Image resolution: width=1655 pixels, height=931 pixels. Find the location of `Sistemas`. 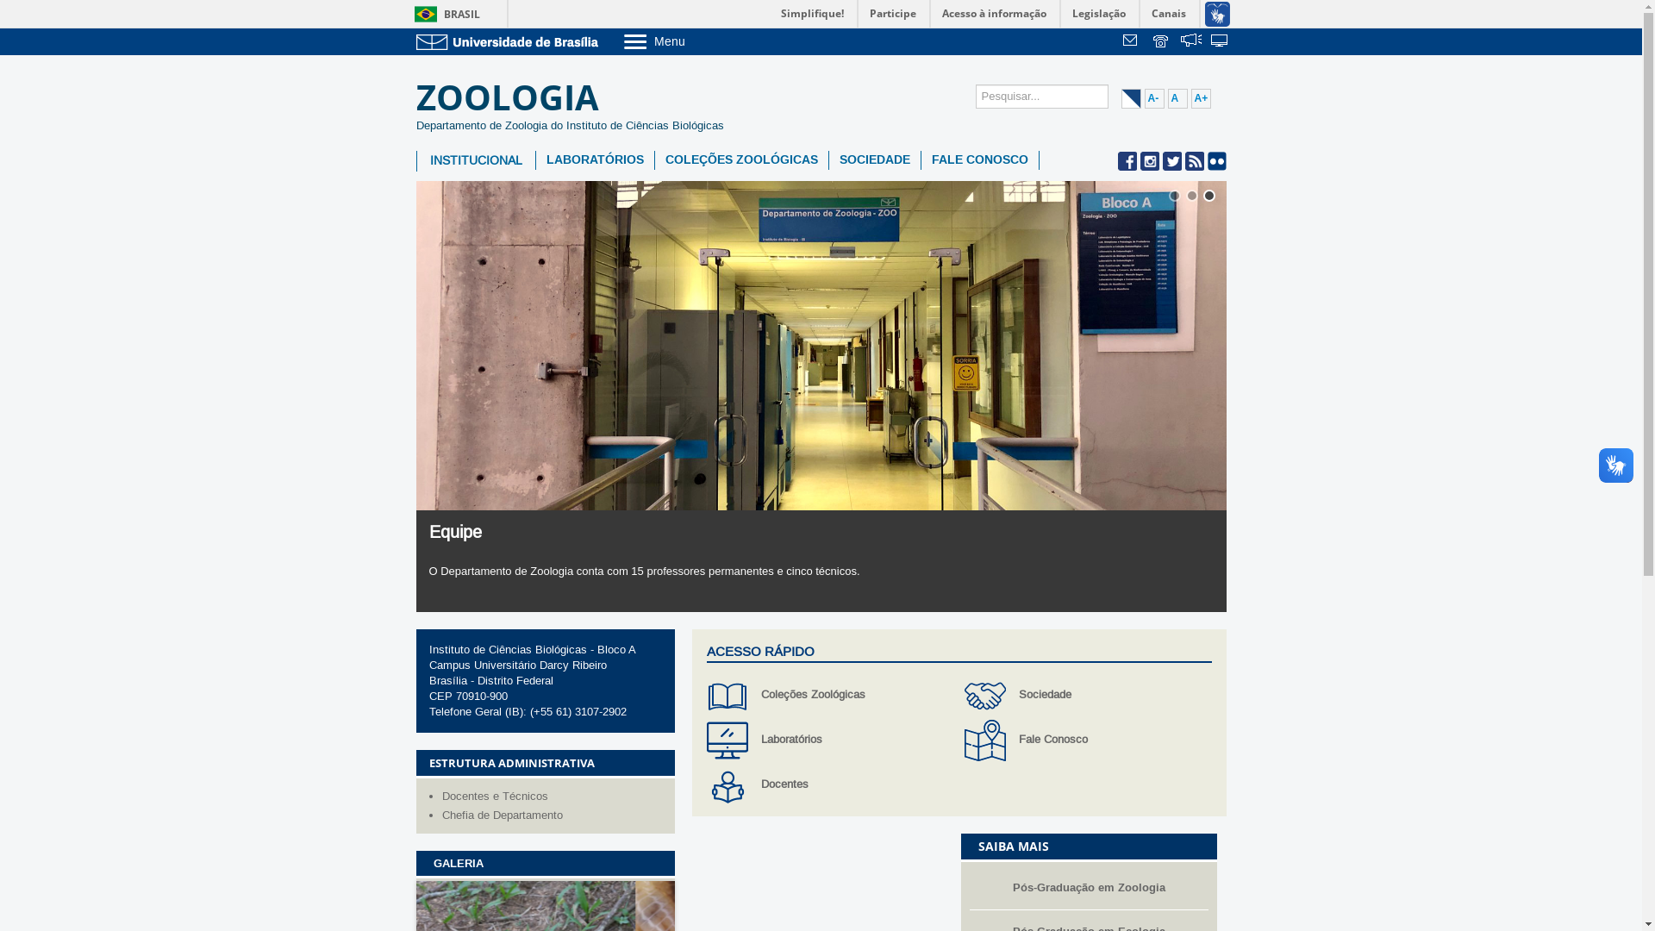

Sistemas is located at coordinates (1221, 42).